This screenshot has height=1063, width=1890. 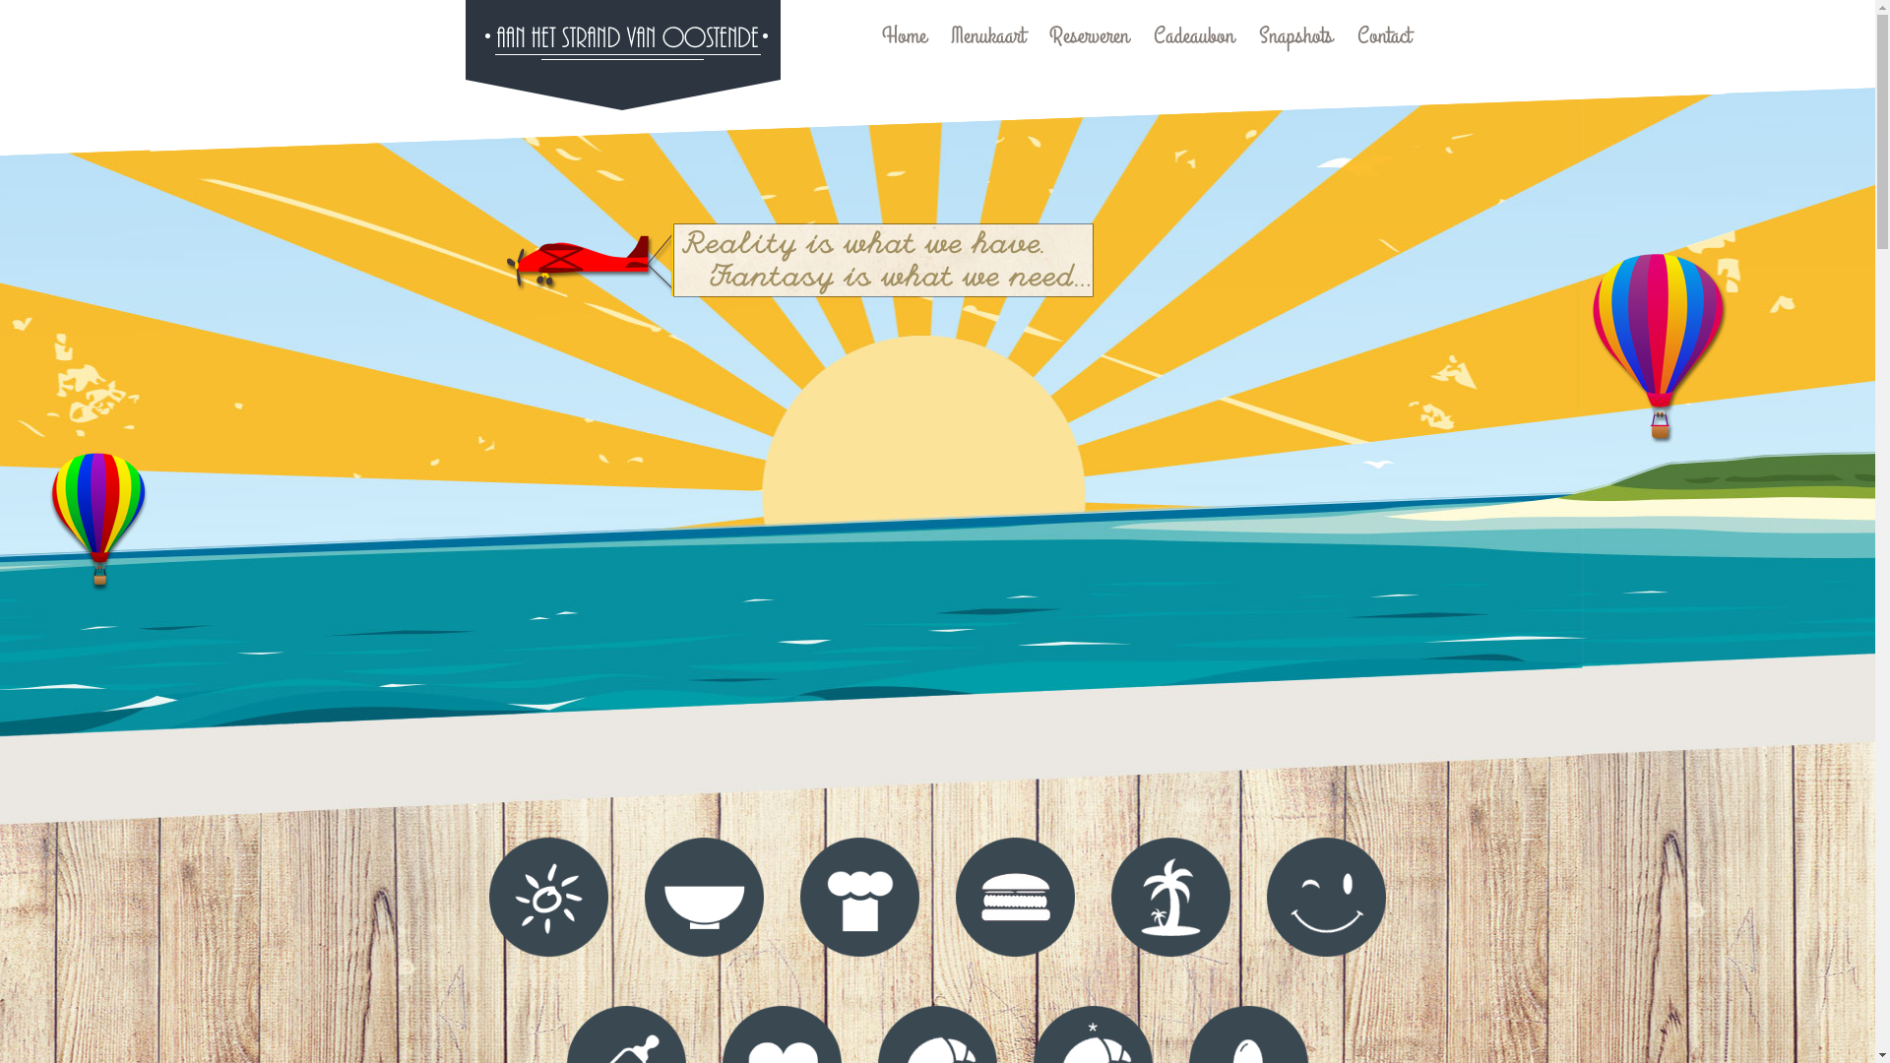 What do you see at coordinates (988, 36) in the screenshot?
I see `Menukaart` at bounding box center [988, 36].